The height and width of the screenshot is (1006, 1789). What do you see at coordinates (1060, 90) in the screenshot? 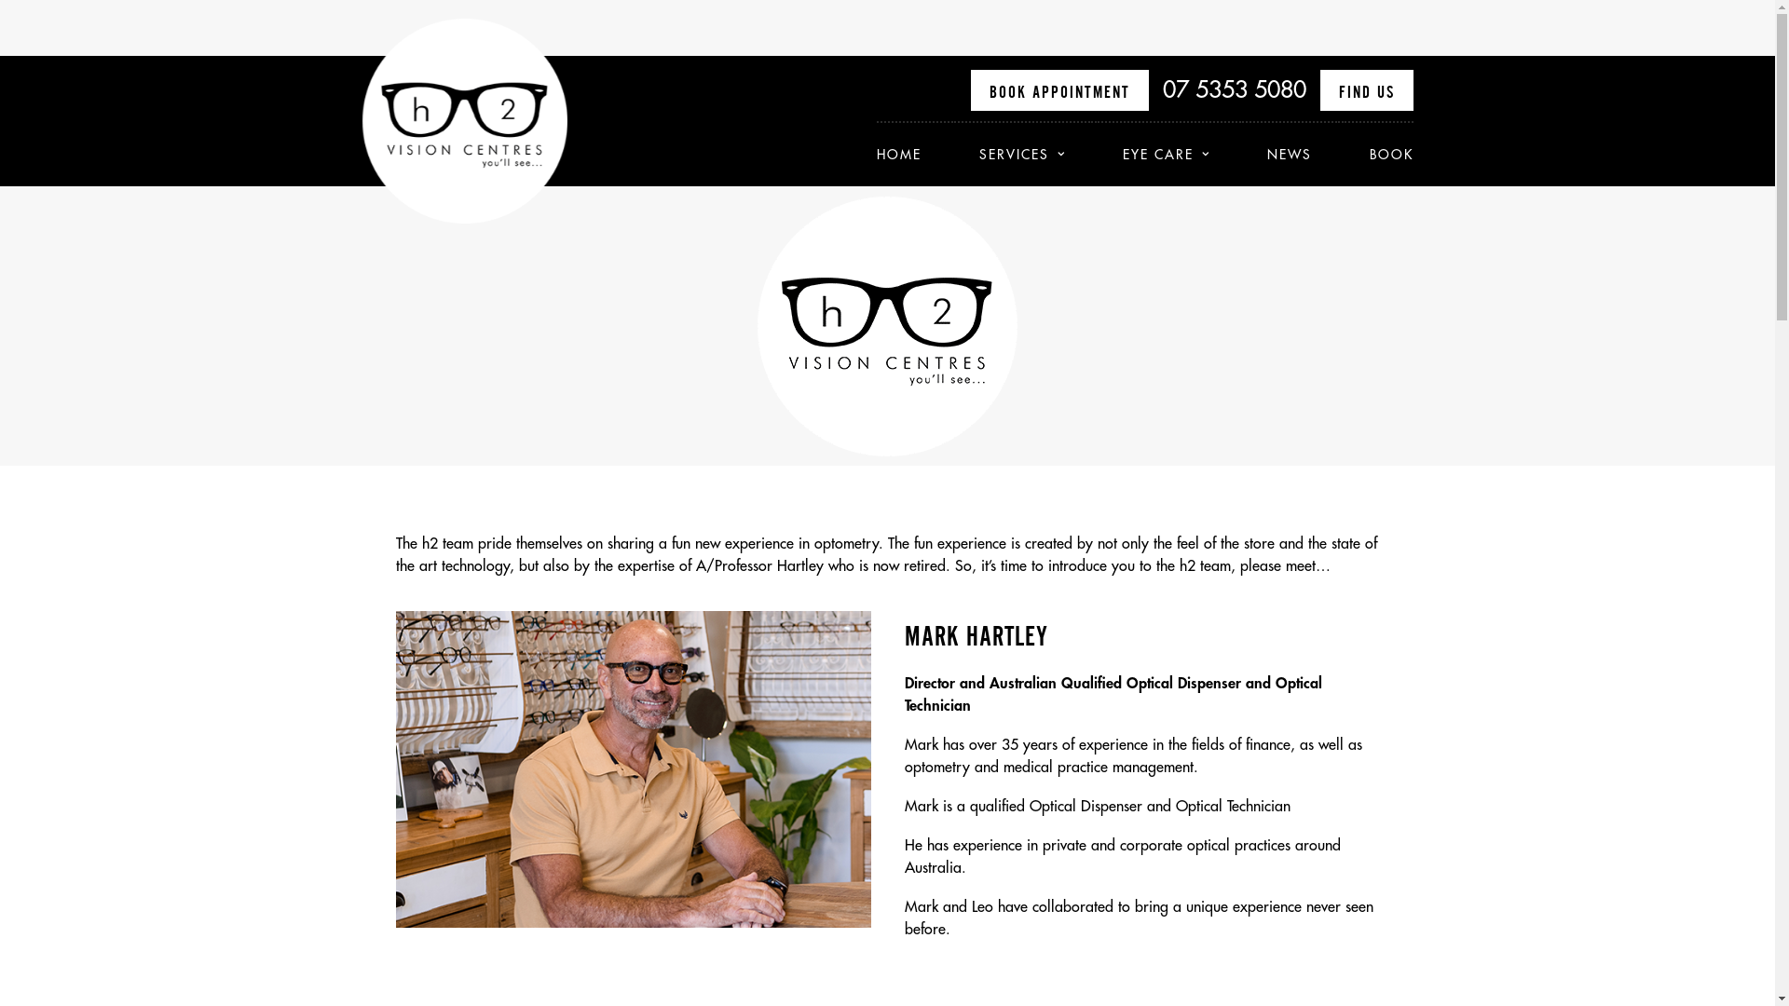
I see `BOOK APPOINTMENT` at bounding box center [1060, 90].